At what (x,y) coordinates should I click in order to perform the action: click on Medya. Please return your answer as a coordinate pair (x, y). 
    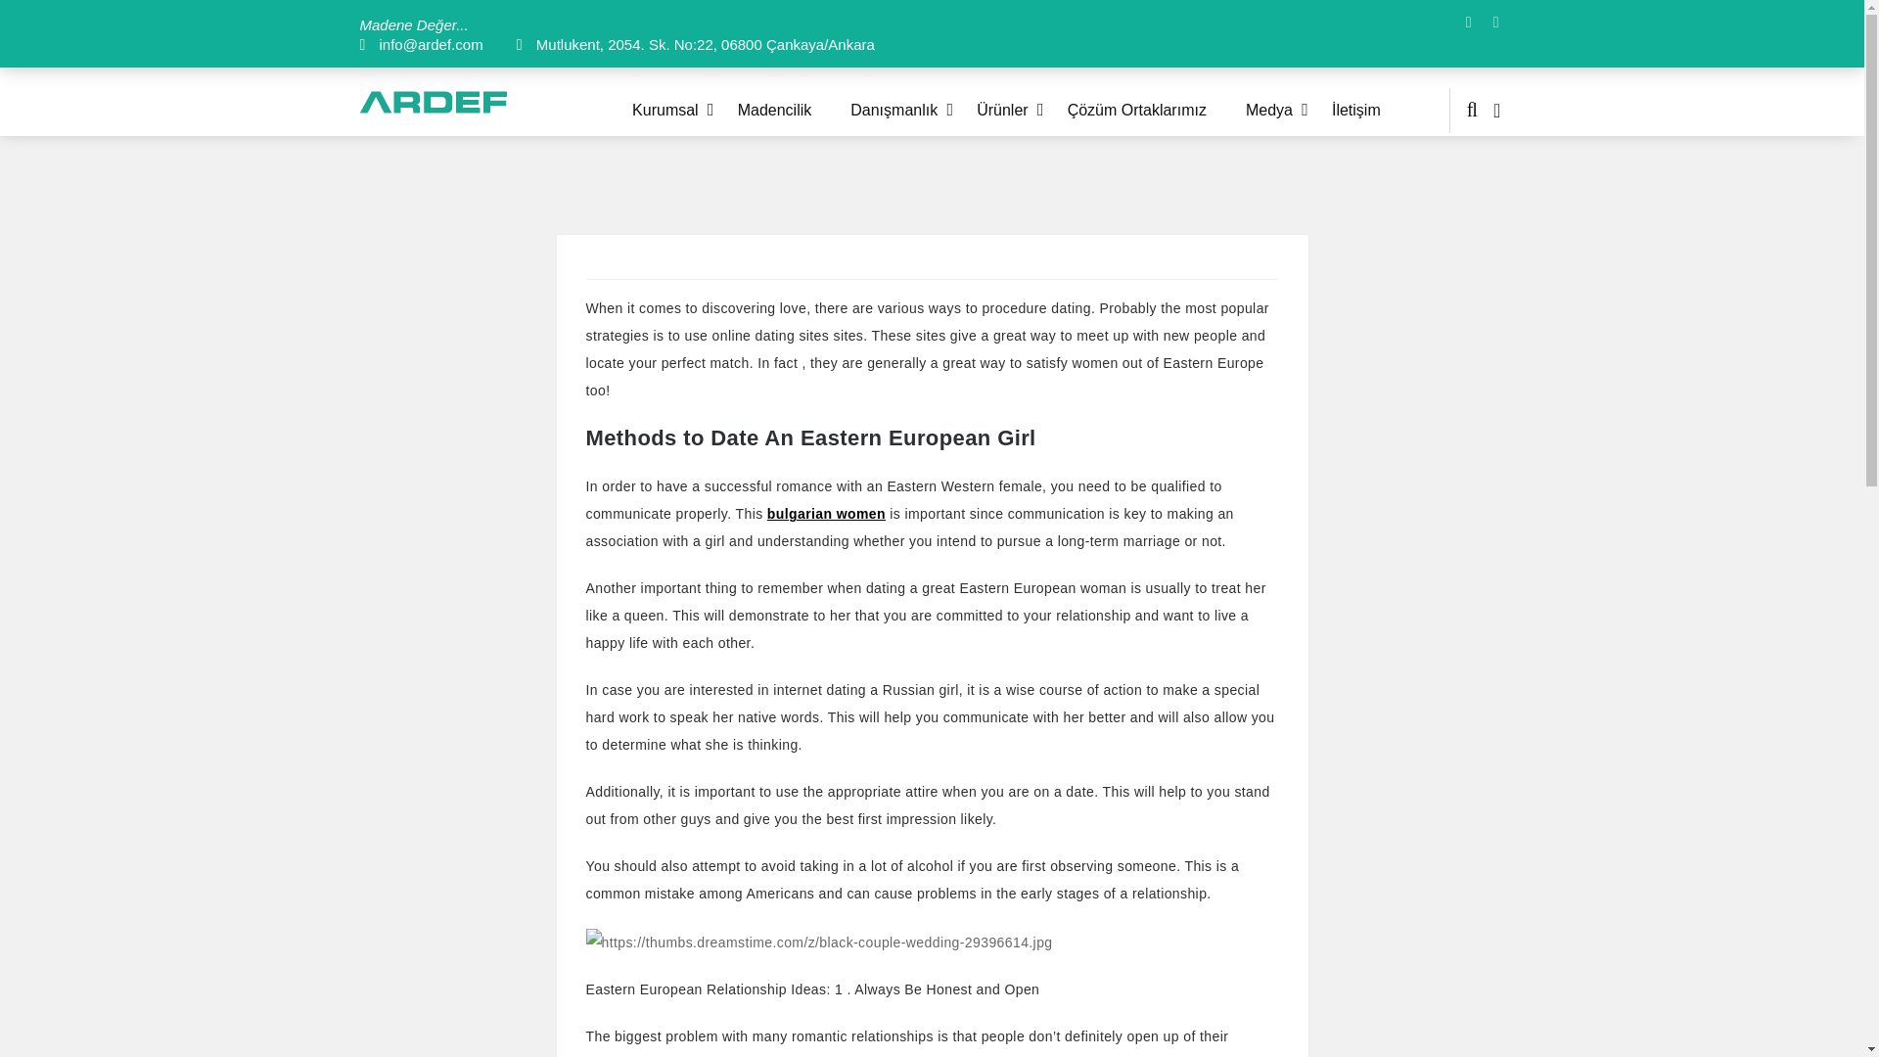
    Looking at the image, I should click on (1288, 110).